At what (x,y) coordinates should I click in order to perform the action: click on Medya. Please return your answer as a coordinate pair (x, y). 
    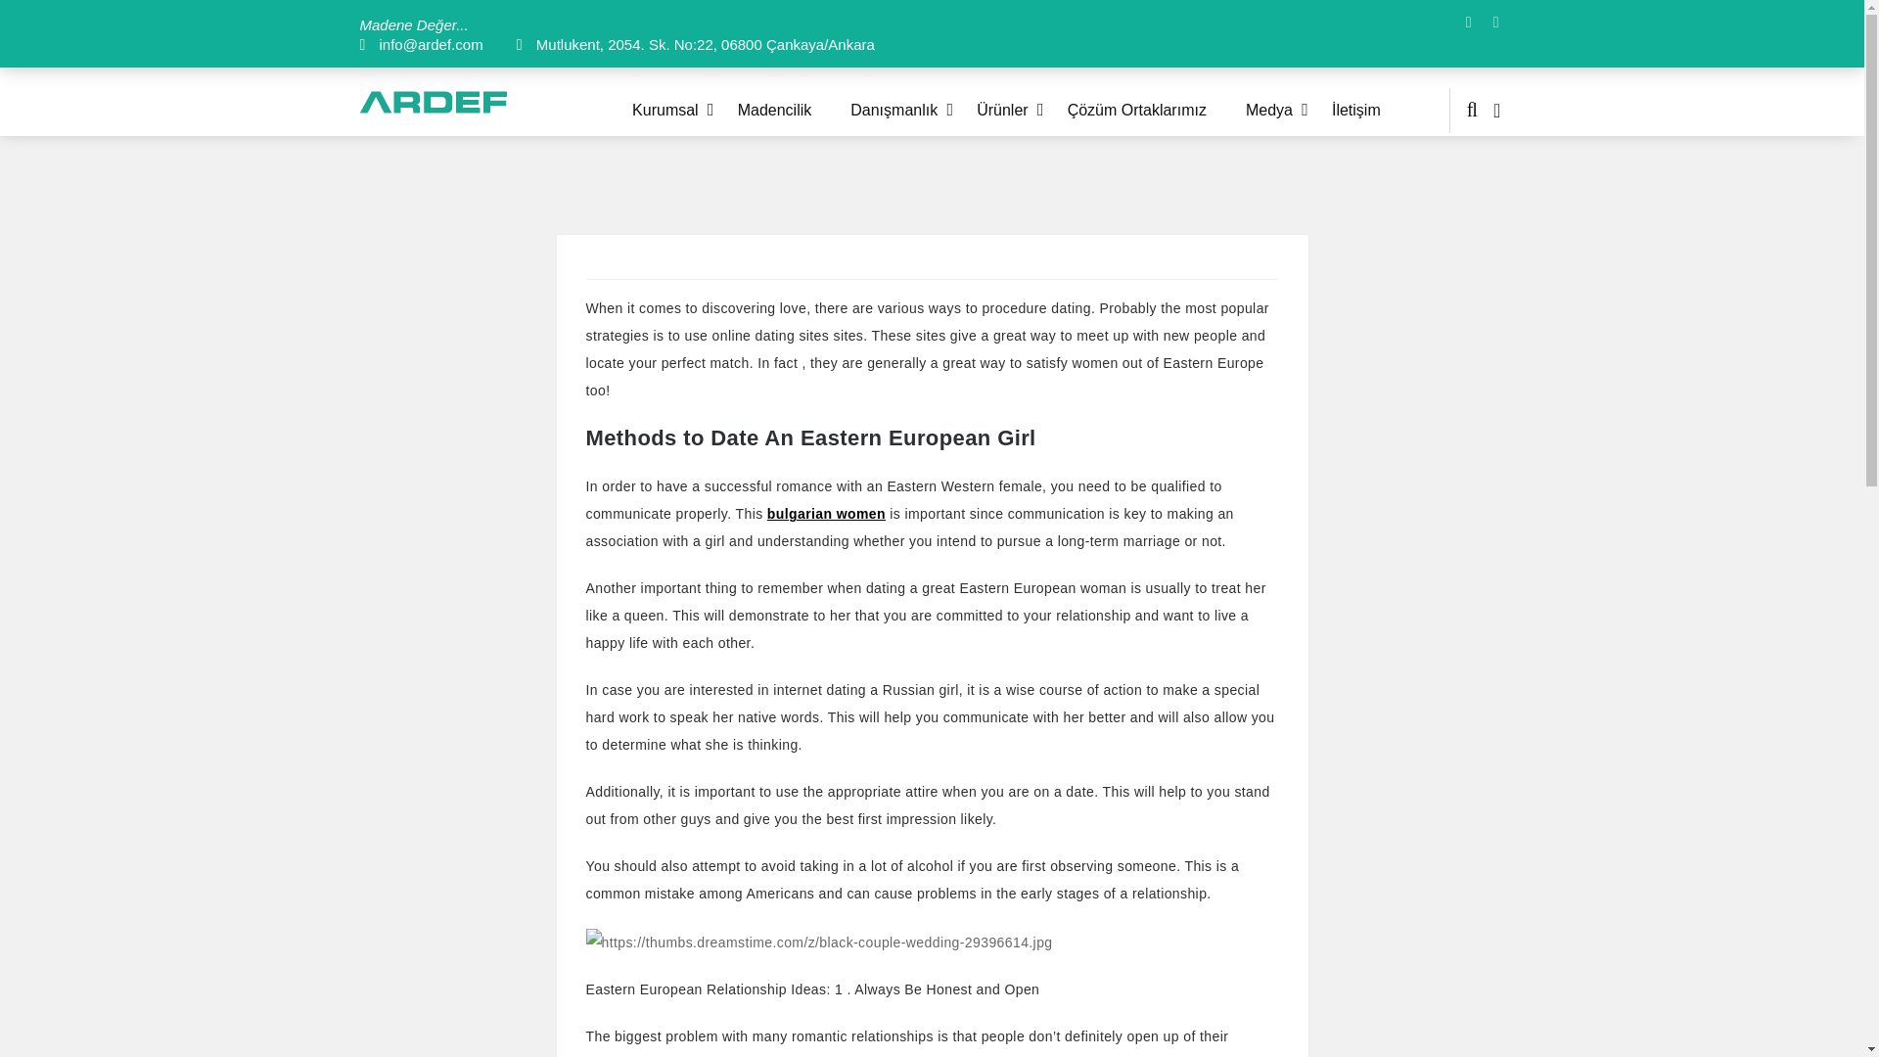
    Looking at the image, I should click on (1288, 110).